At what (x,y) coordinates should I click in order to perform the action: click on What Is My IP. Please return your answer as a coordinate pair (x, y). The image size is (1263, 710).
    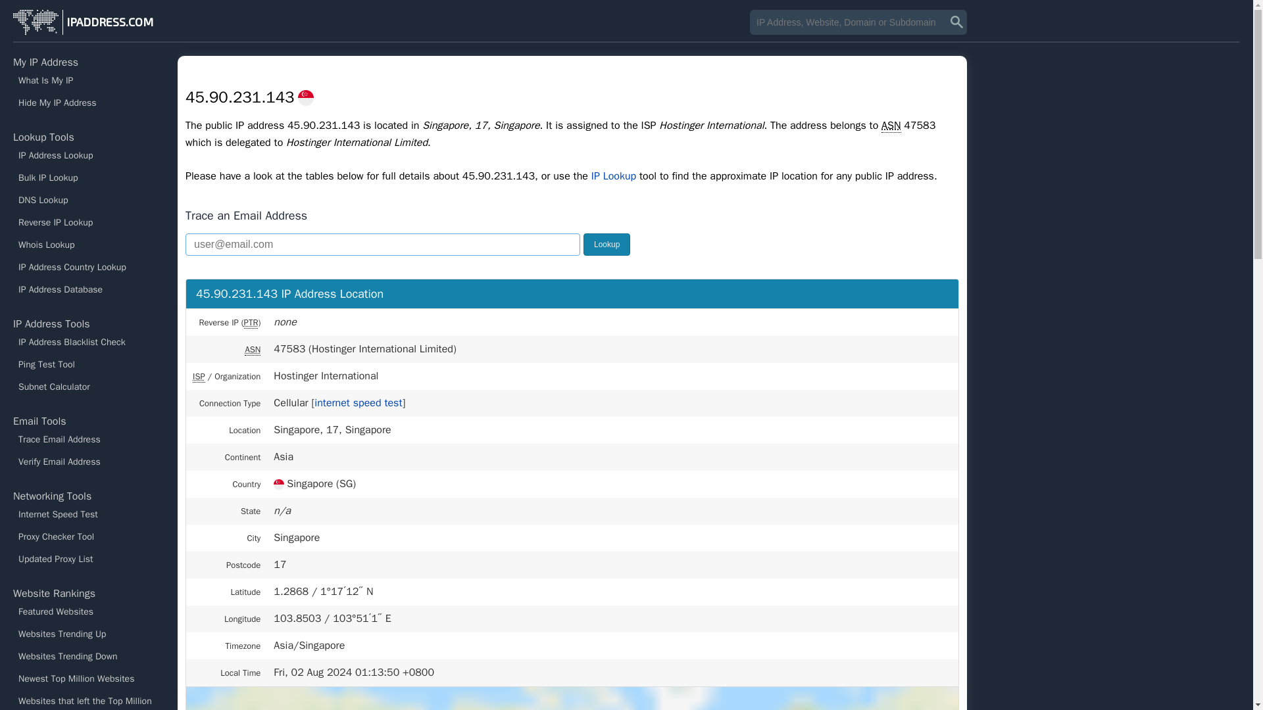
    Looking at the image, I should click on (88, 80).